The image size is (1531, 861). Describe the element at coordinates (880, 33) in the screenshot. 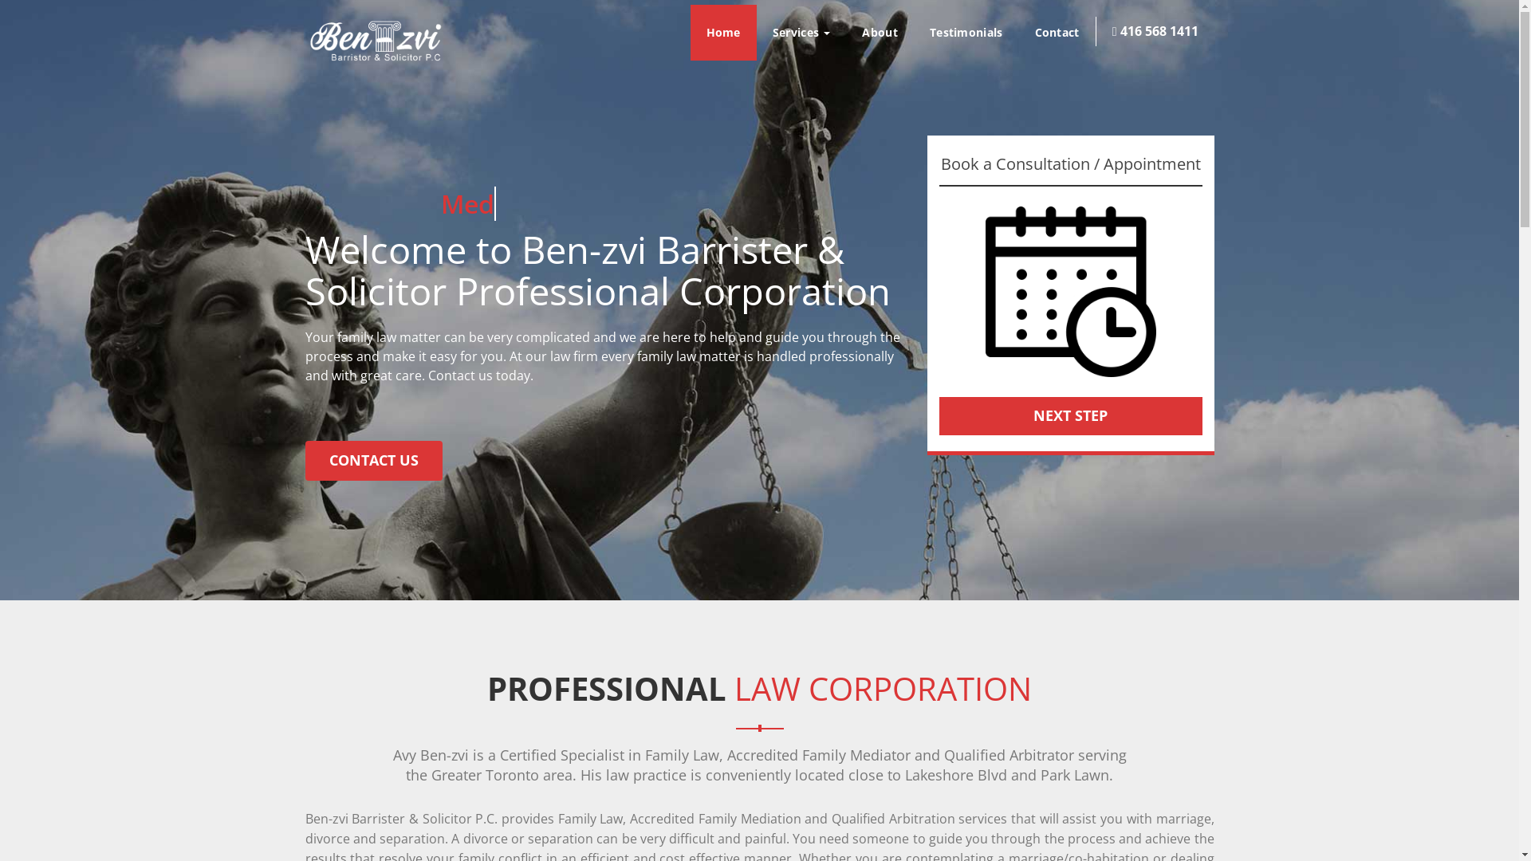

I see `About` at that location.